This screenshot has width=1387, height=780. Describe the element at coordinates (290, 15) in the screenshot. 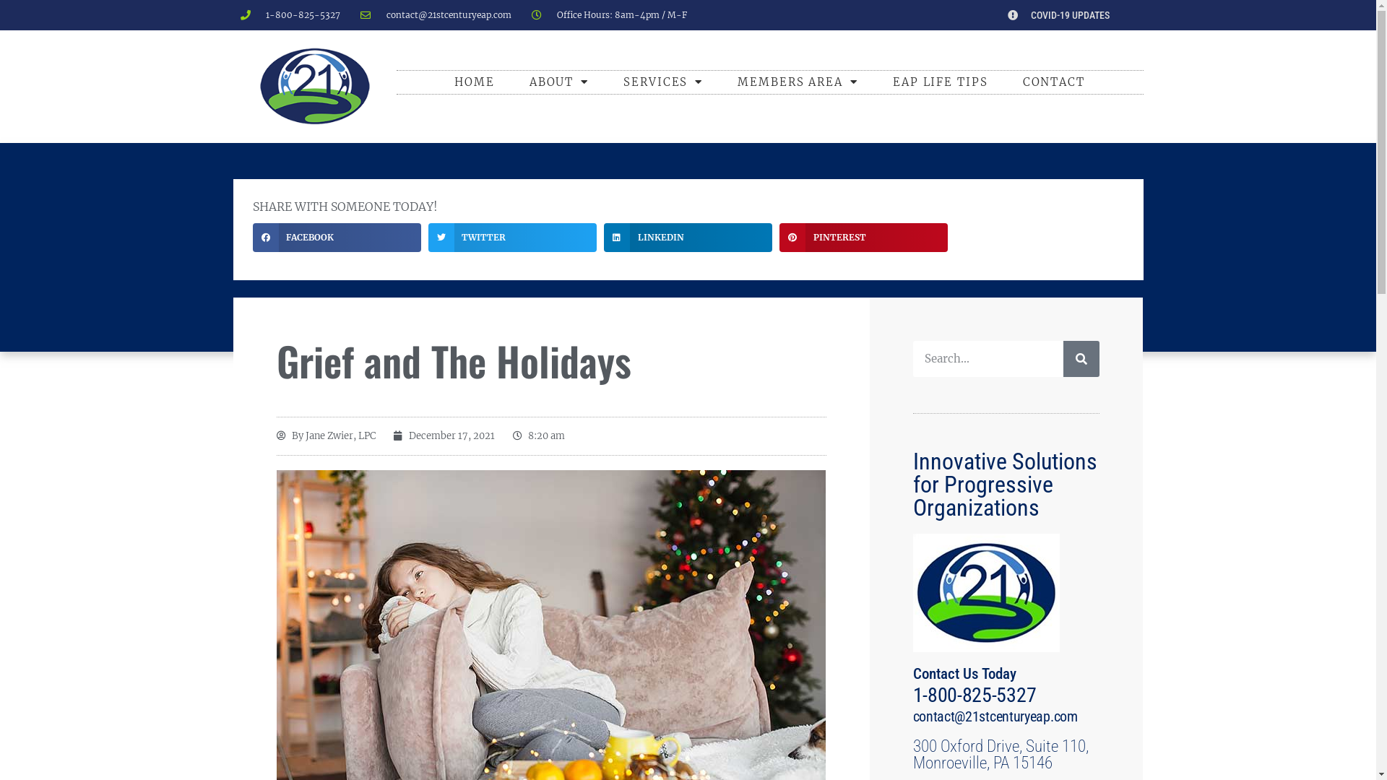

I see `1-800-825-5327` at that location.